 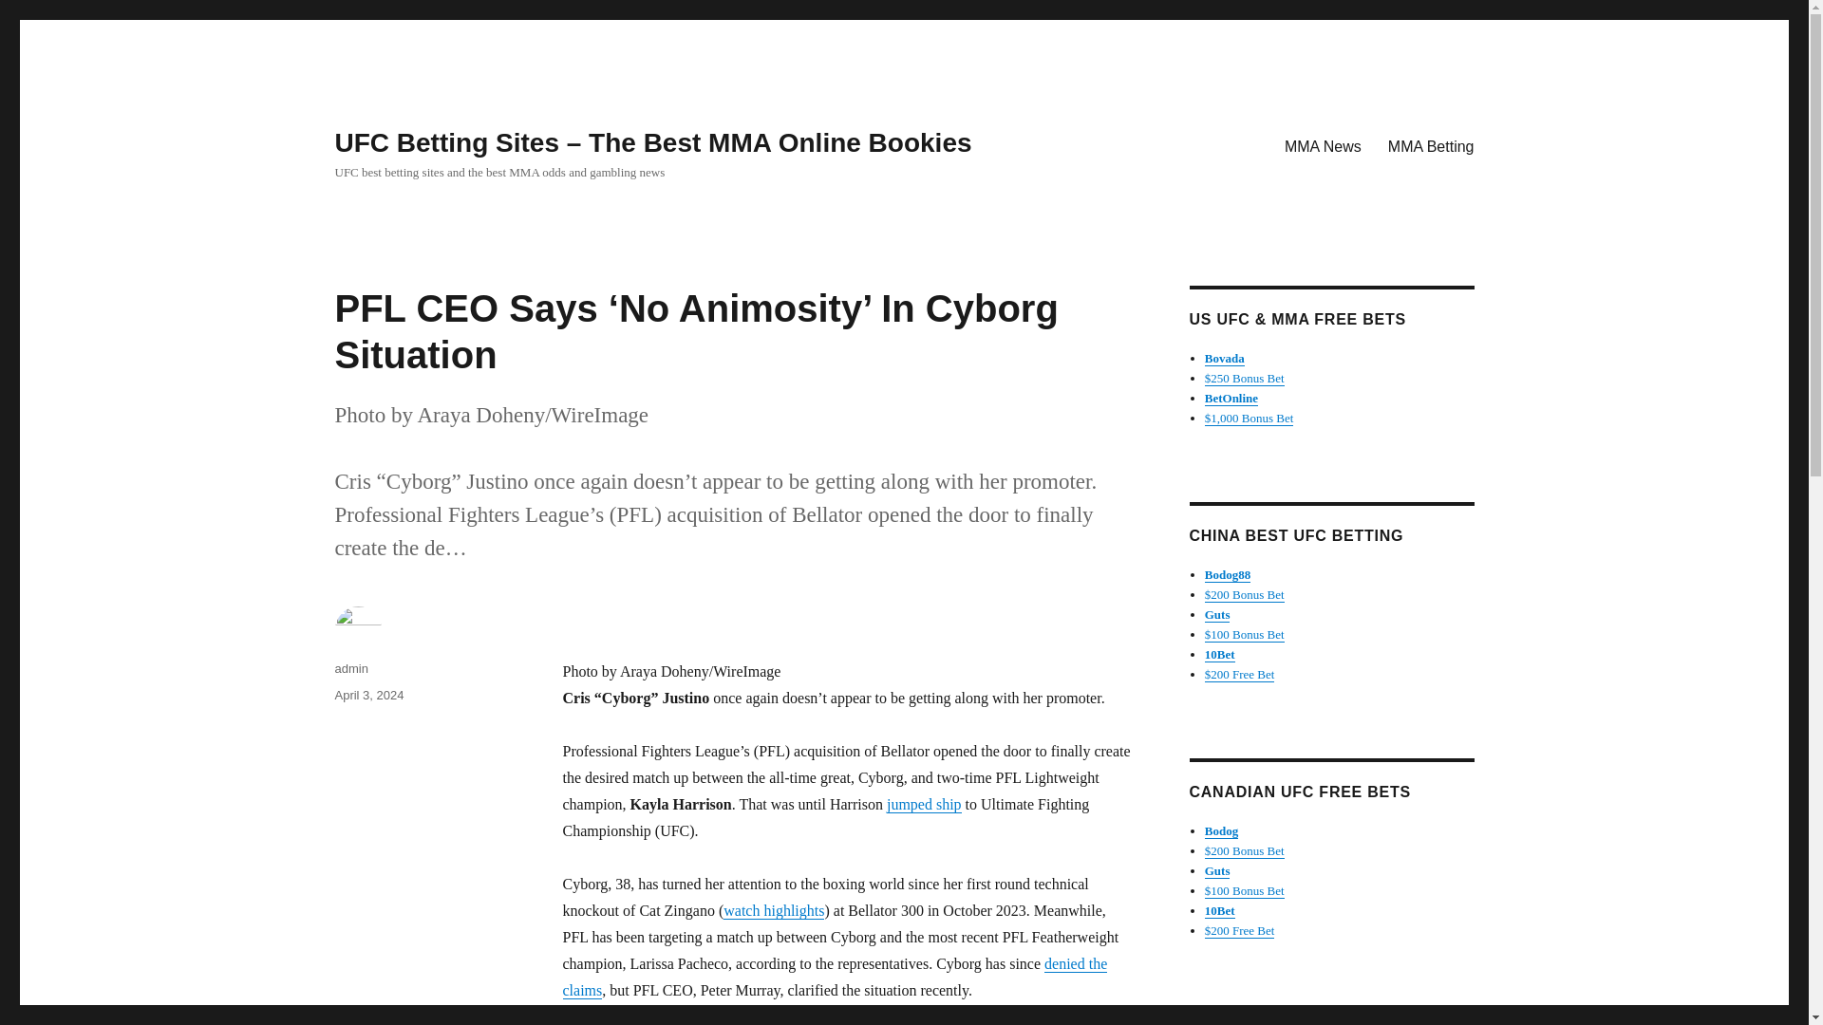 What do you see at coordinates (1231, 397) in the screenshot?
I see `BetOnline` at bounding box center [1231, 397].